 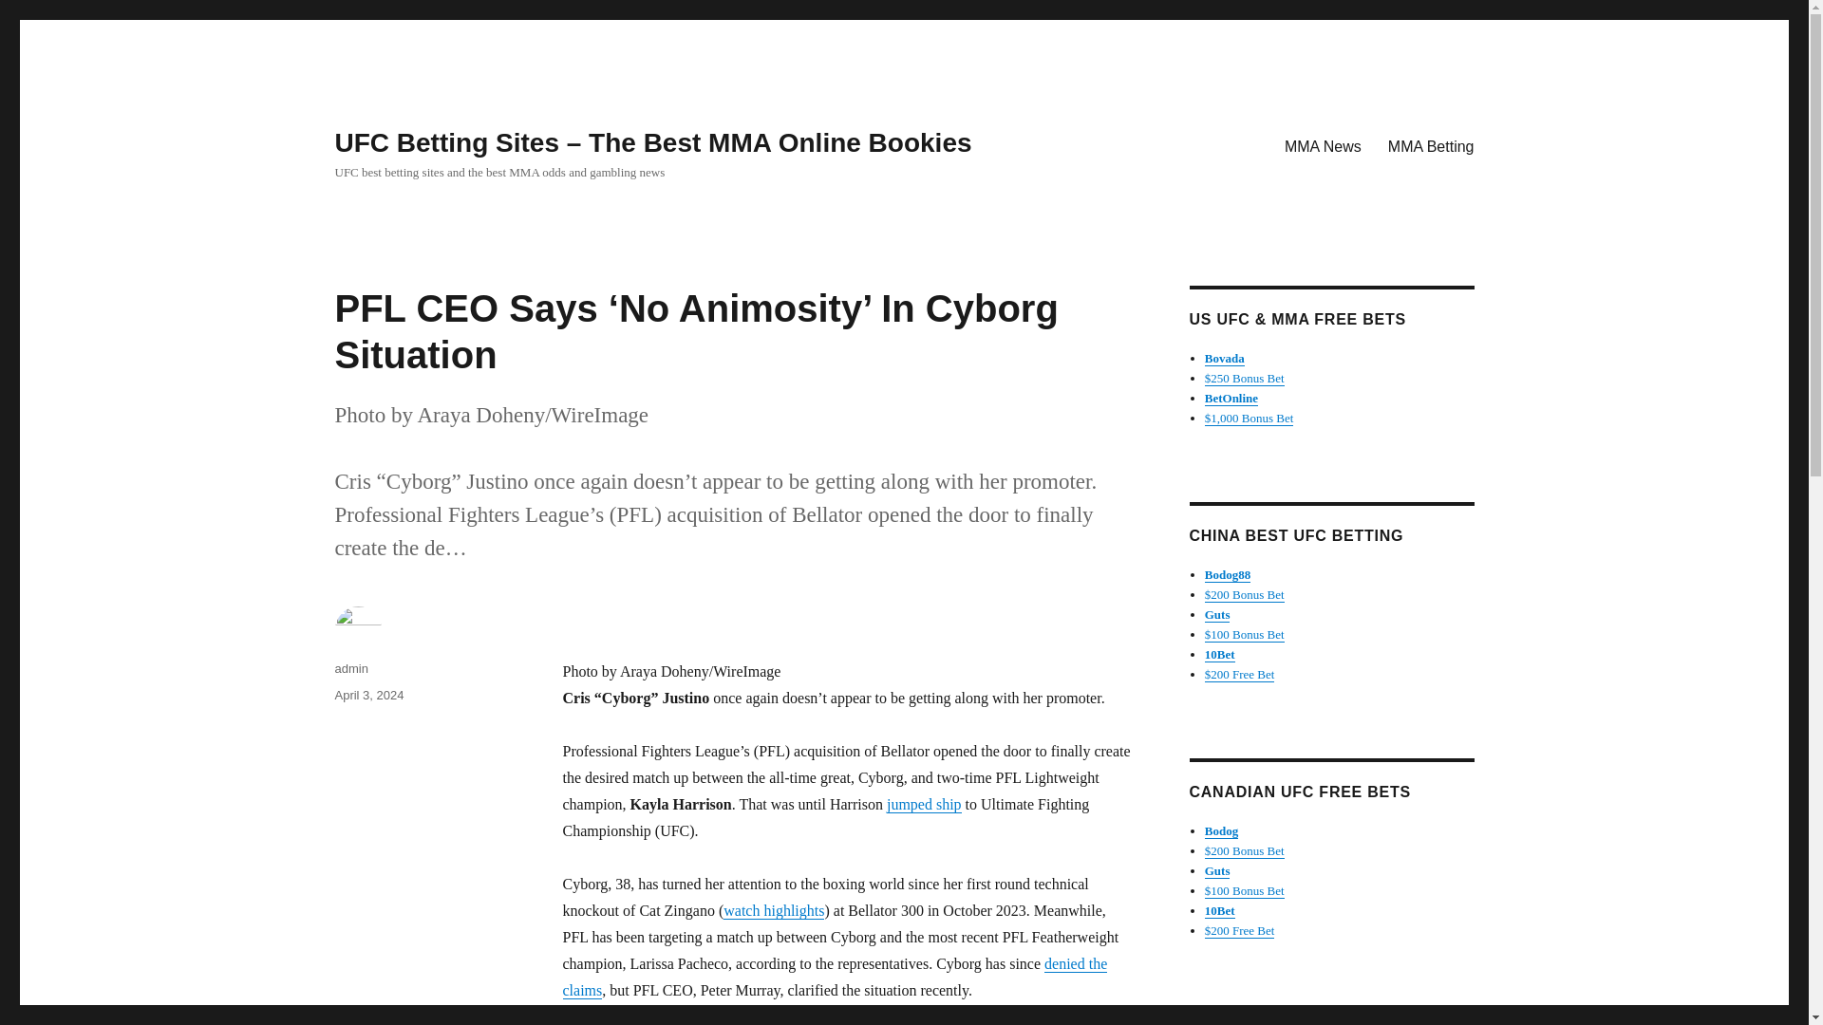 What do you see at coordinates (1231, 397) in the screenshot?
I see `BetOnline` at bounding box center [1231, 397].